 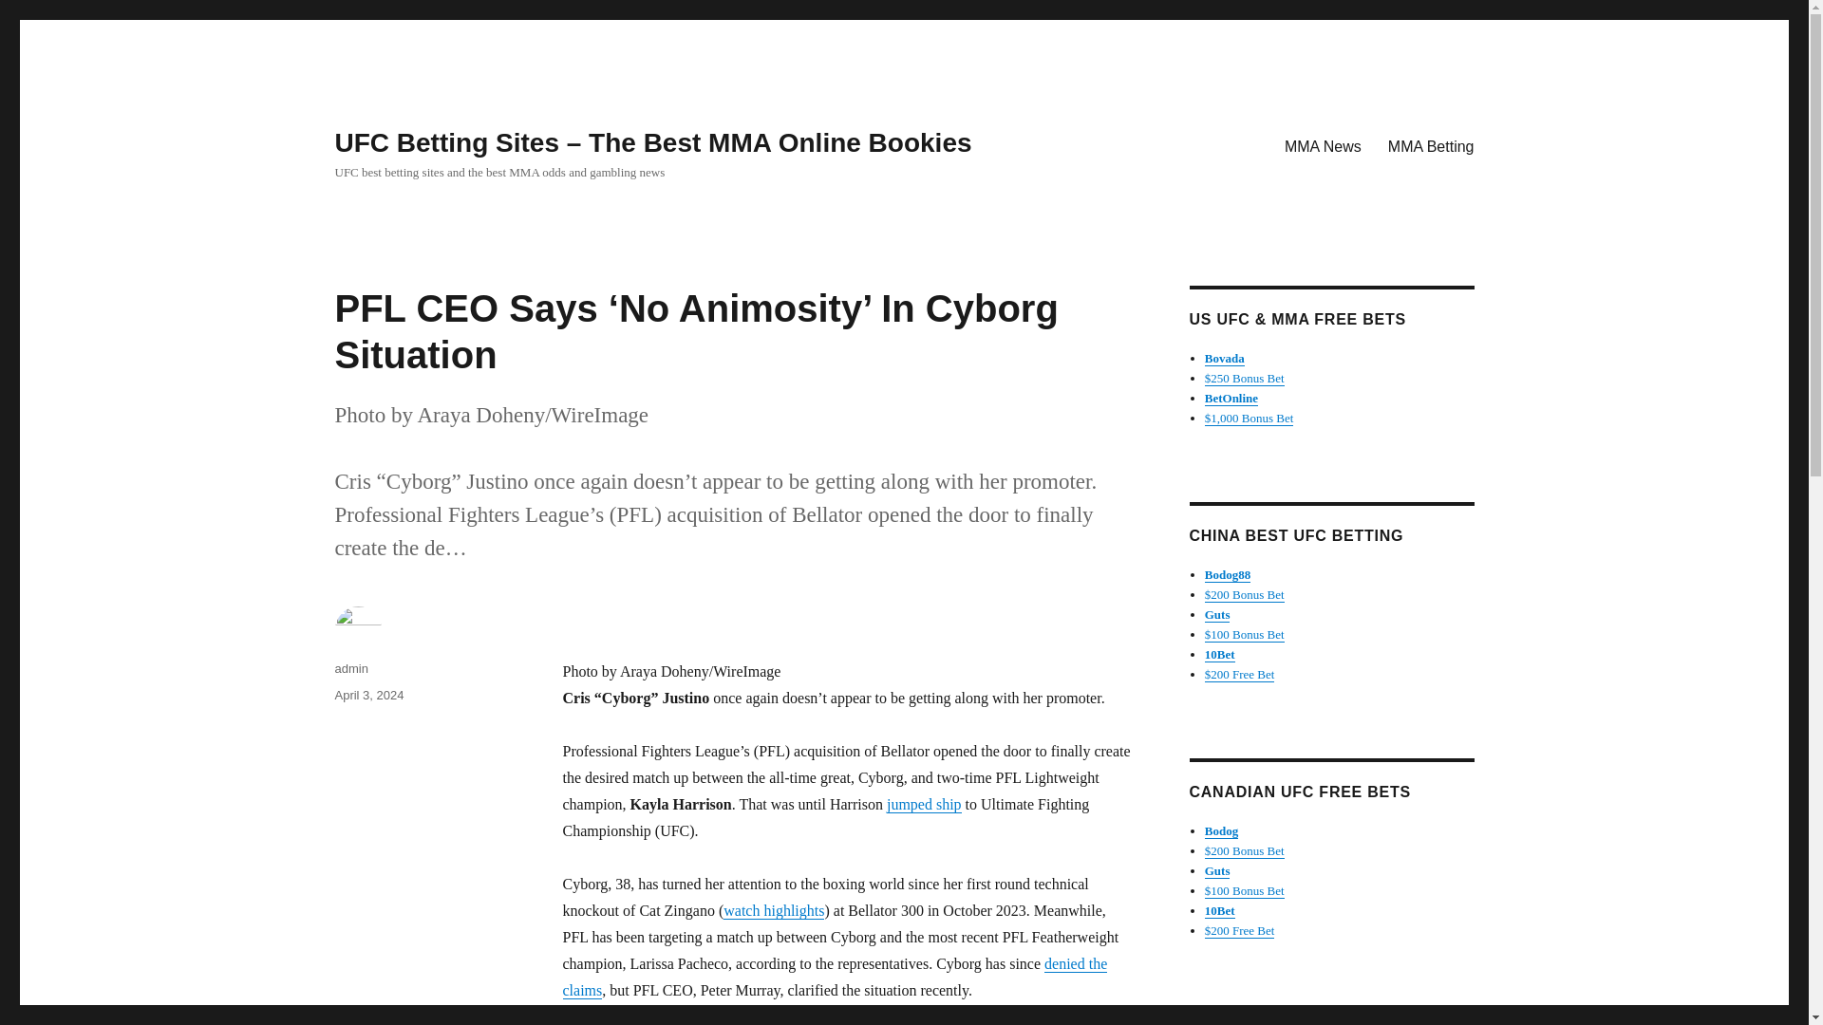 What do you see at coordinates (1231, 397) in the screenshot?
I see `BetOnline` at bounding box center [1231, 397].